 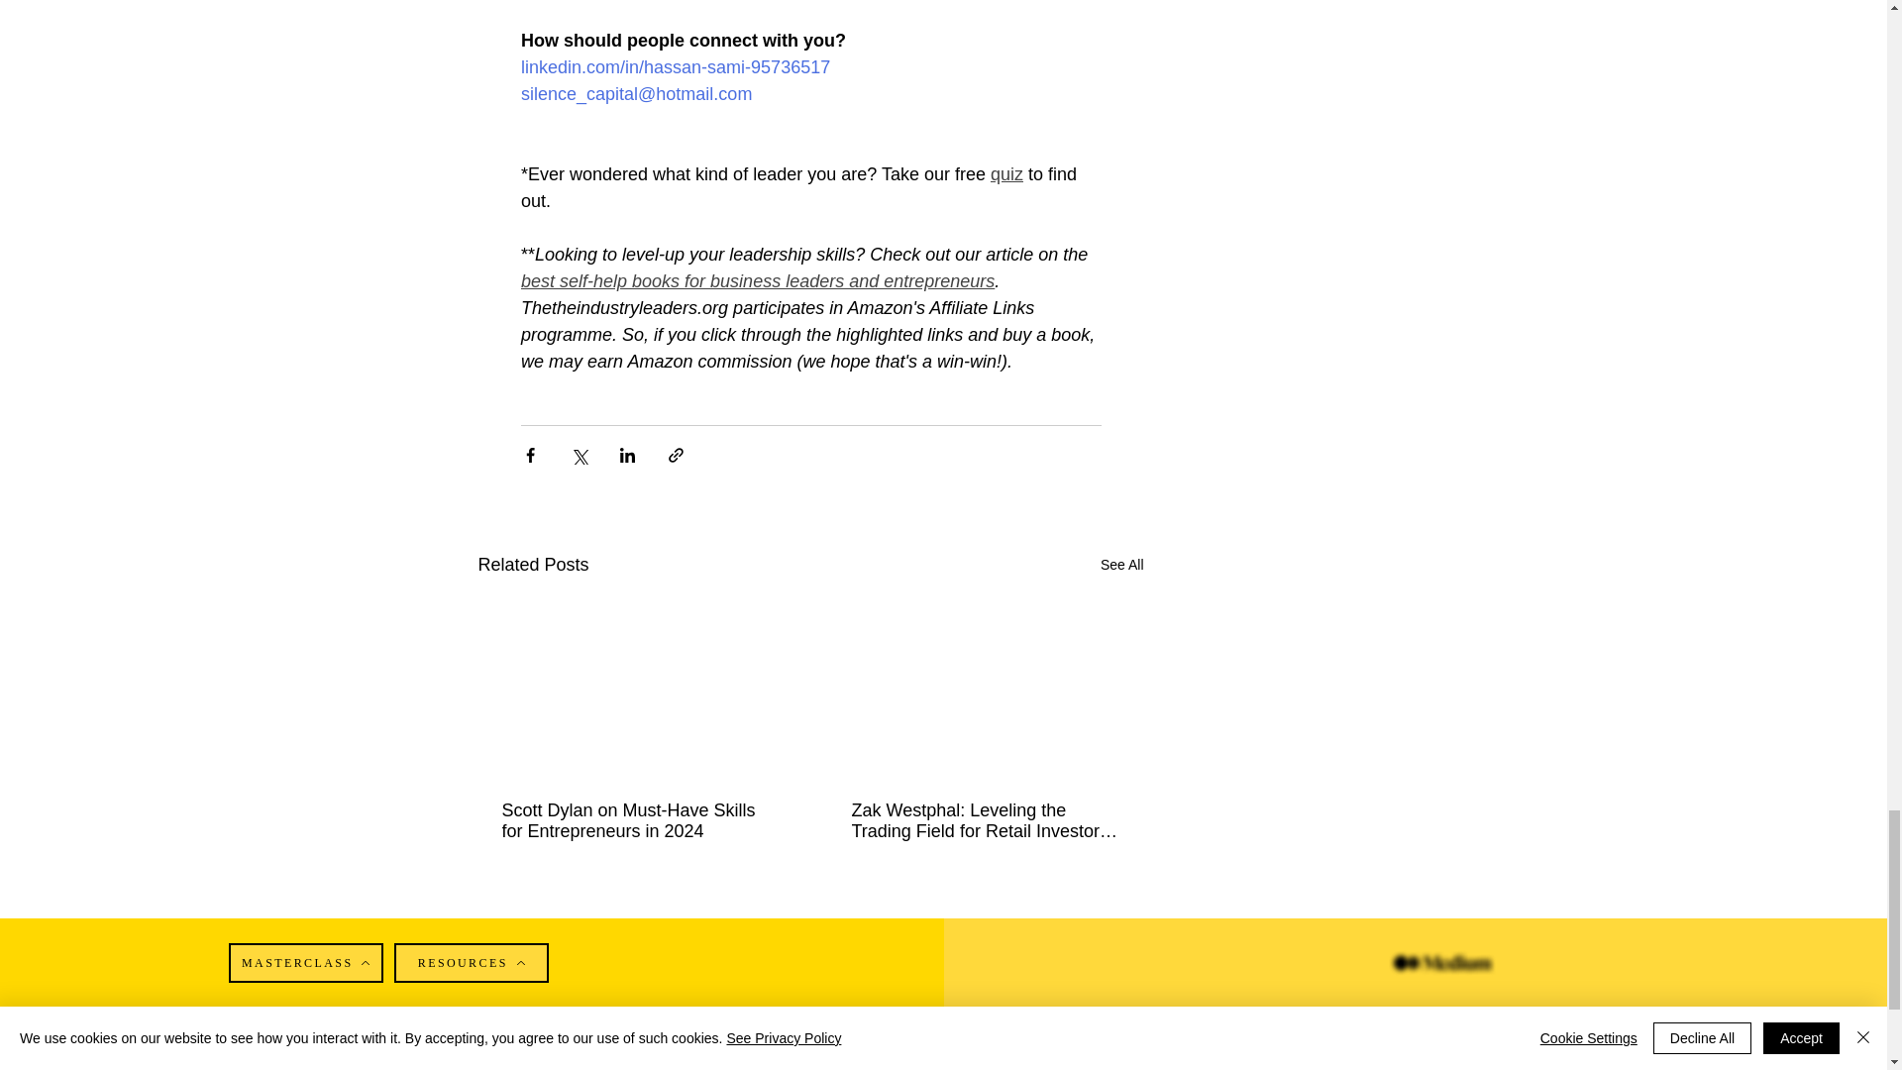 What do you see at coordinates (1122, 565) in the screenshot?
I see `See All` at bounding box center [1122, 565].